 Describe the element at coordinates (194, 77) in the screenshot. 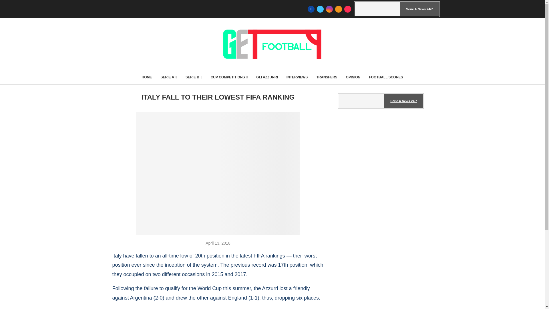

I see `SERIE B` at that location.